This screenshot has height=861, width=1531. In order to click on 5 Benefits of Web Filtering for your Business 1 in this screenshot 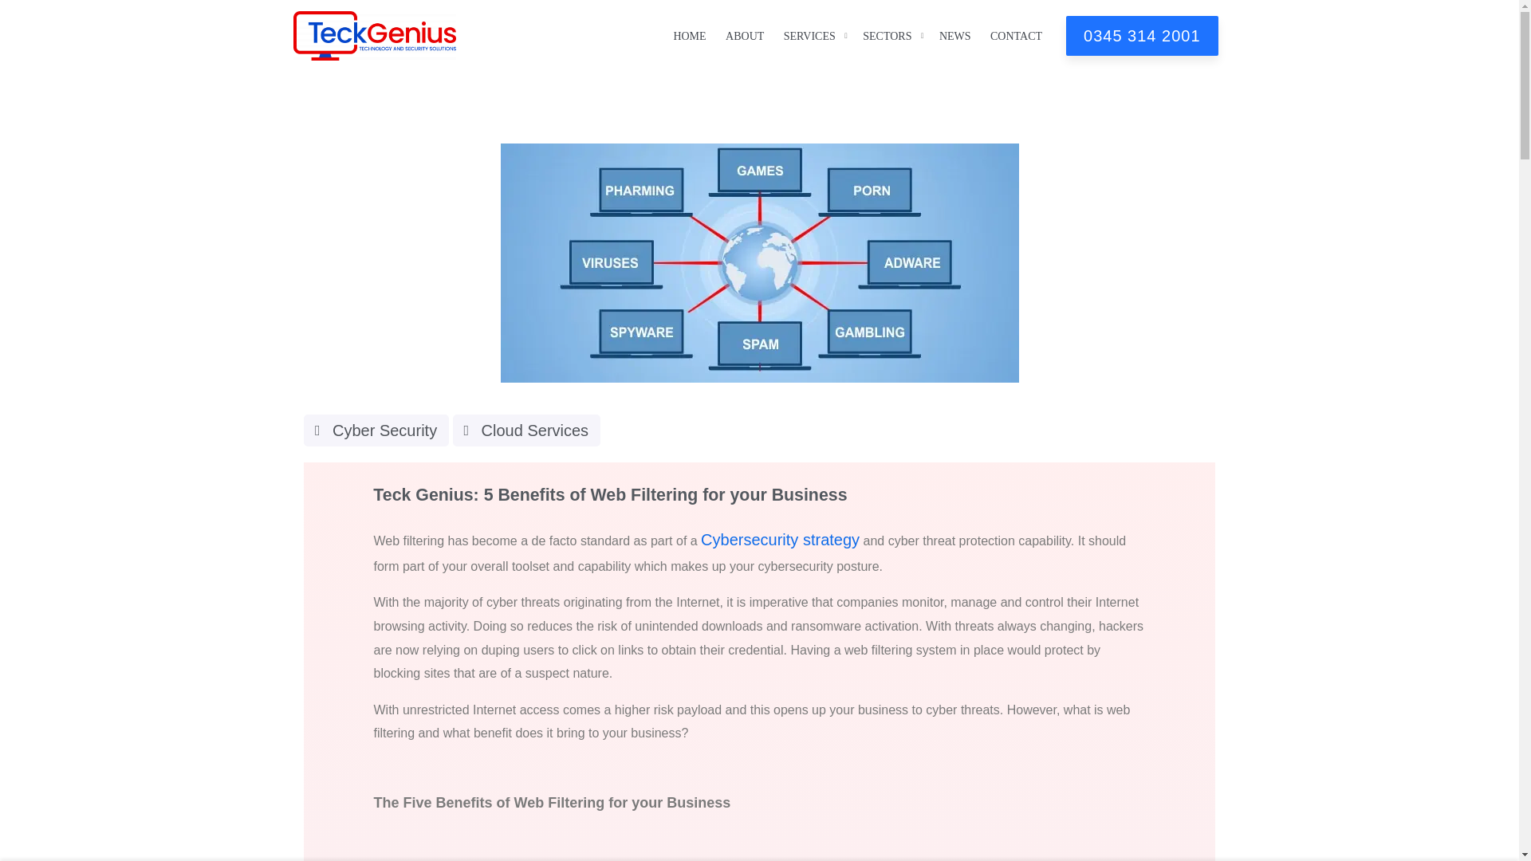, I will do `click(759, 263)`.